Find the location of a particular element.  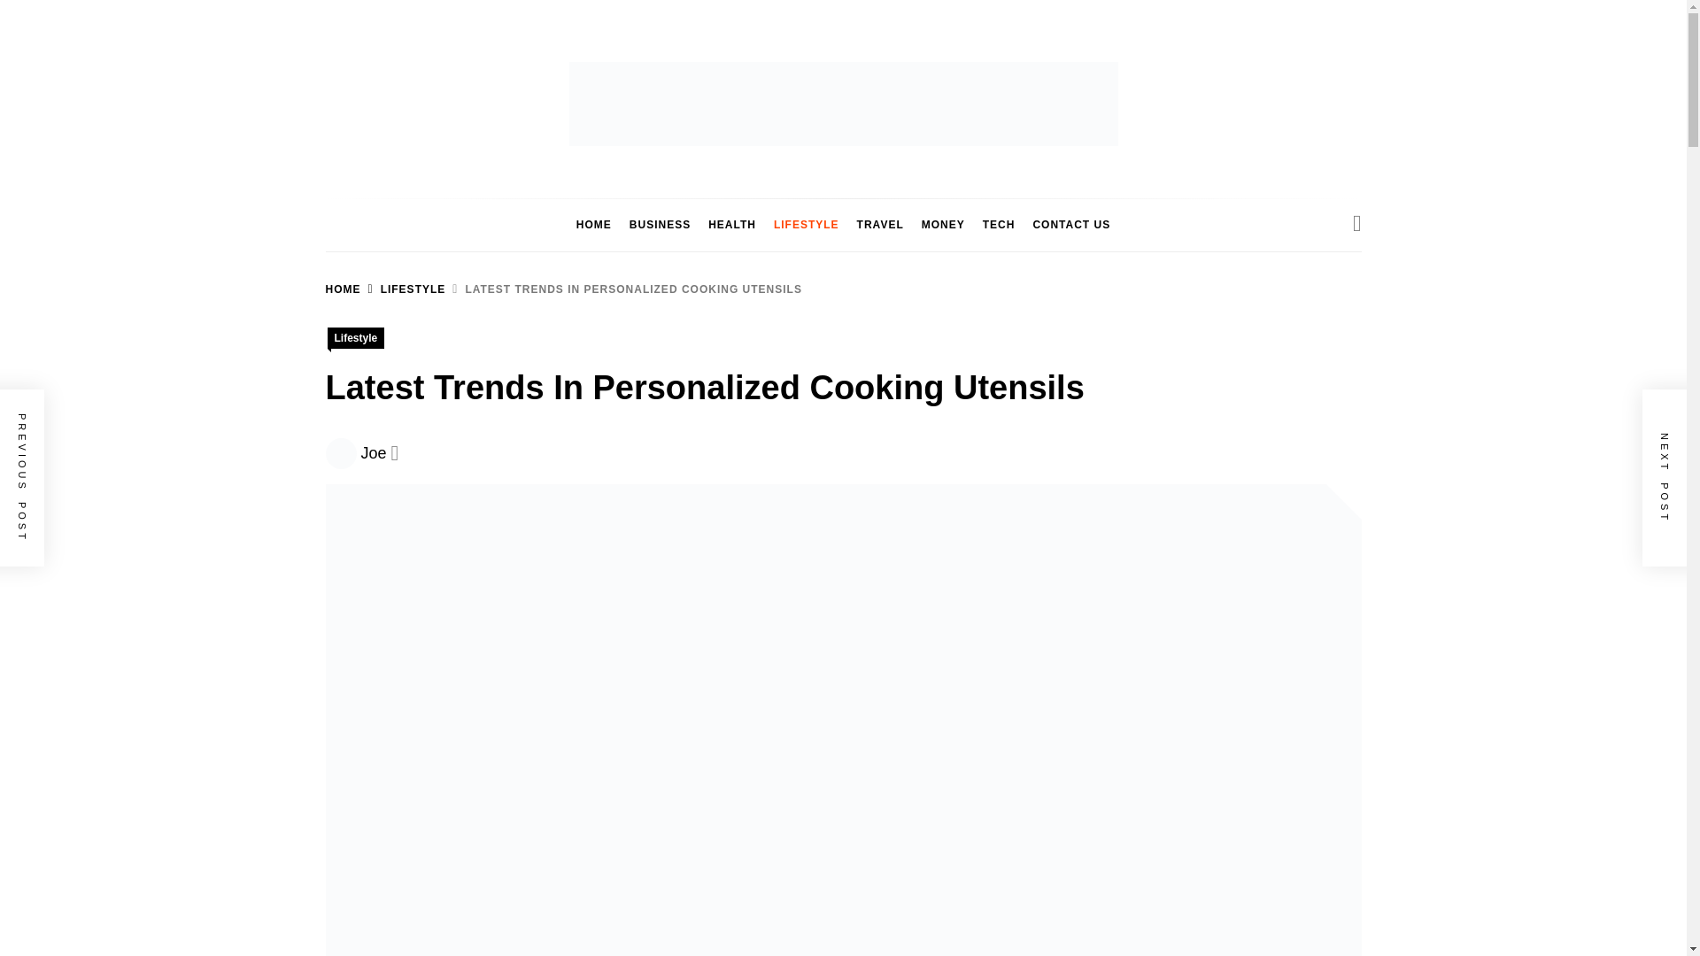

LIFESTYLE is located at coordinates (403, 289).